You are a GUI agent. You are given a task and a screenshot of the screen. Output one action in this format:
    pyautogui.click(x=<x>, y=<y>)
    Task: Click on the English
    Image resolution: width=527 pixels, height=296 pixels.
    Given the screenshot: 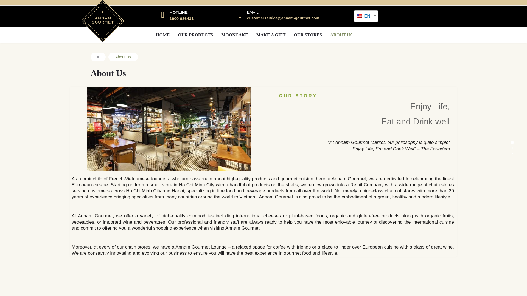 What is the action you would take?
    pyautogui.click(x=364, y=16)
    